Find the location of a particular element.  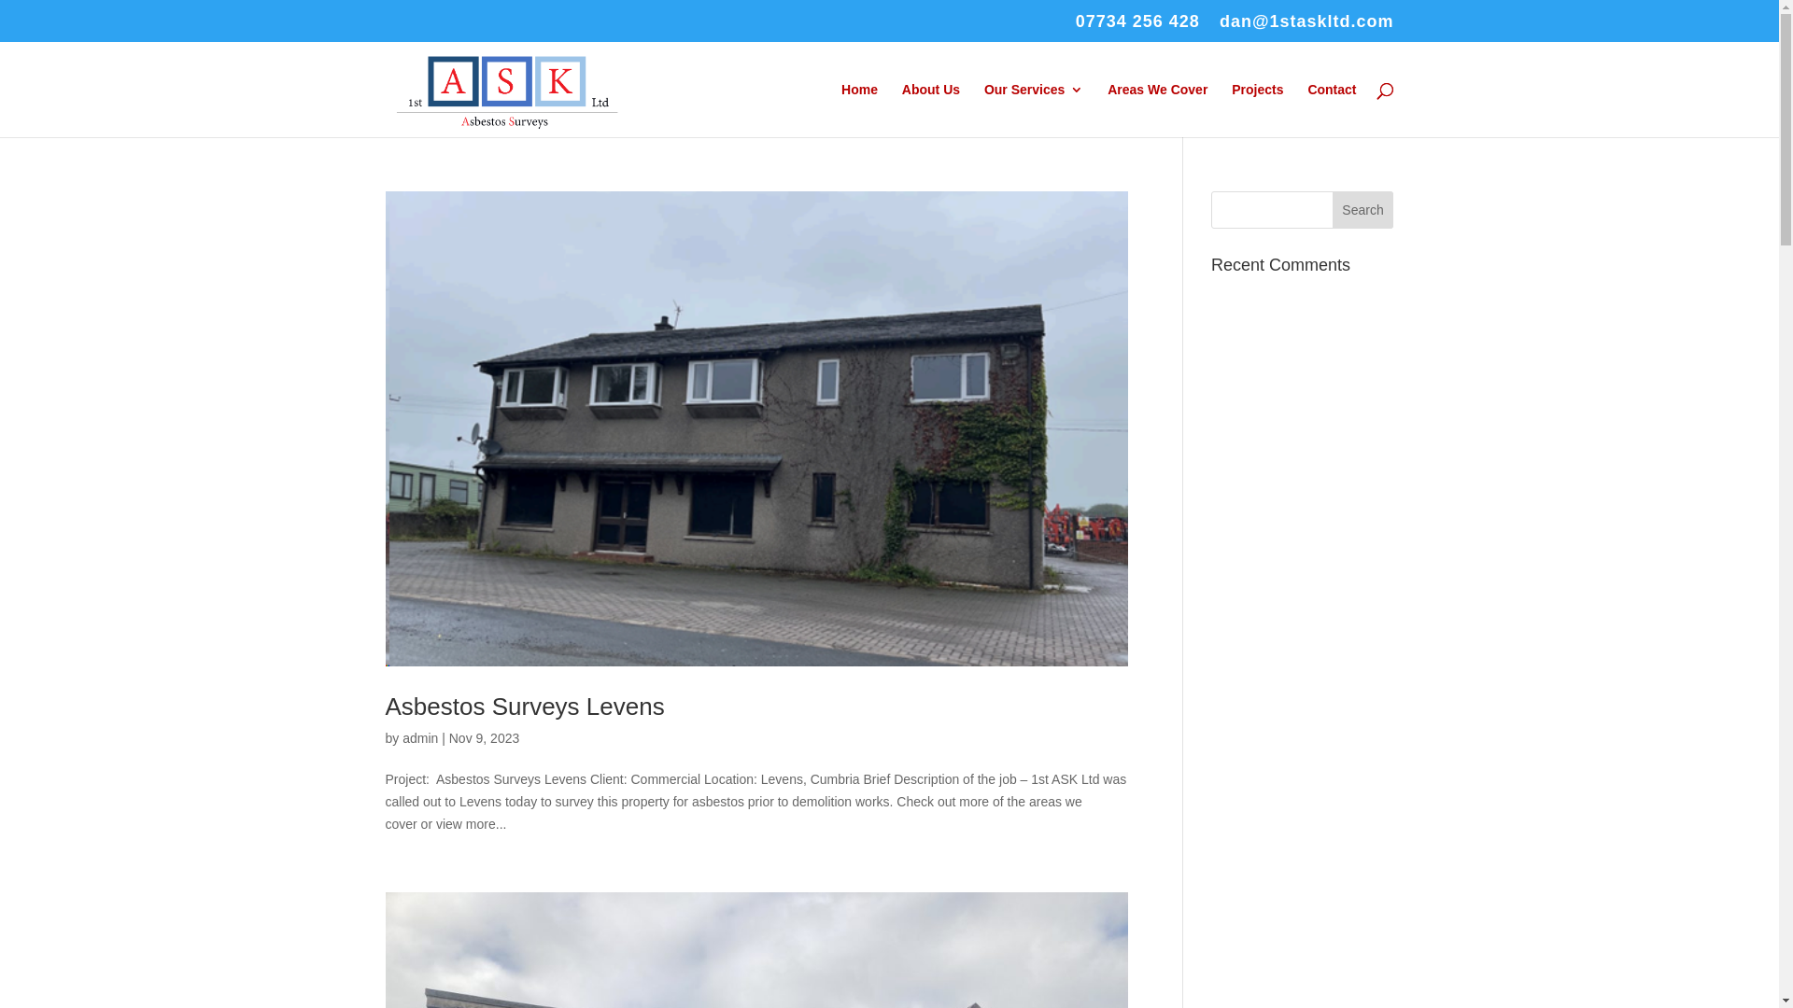

About Us is located at coordinates (931, 110).